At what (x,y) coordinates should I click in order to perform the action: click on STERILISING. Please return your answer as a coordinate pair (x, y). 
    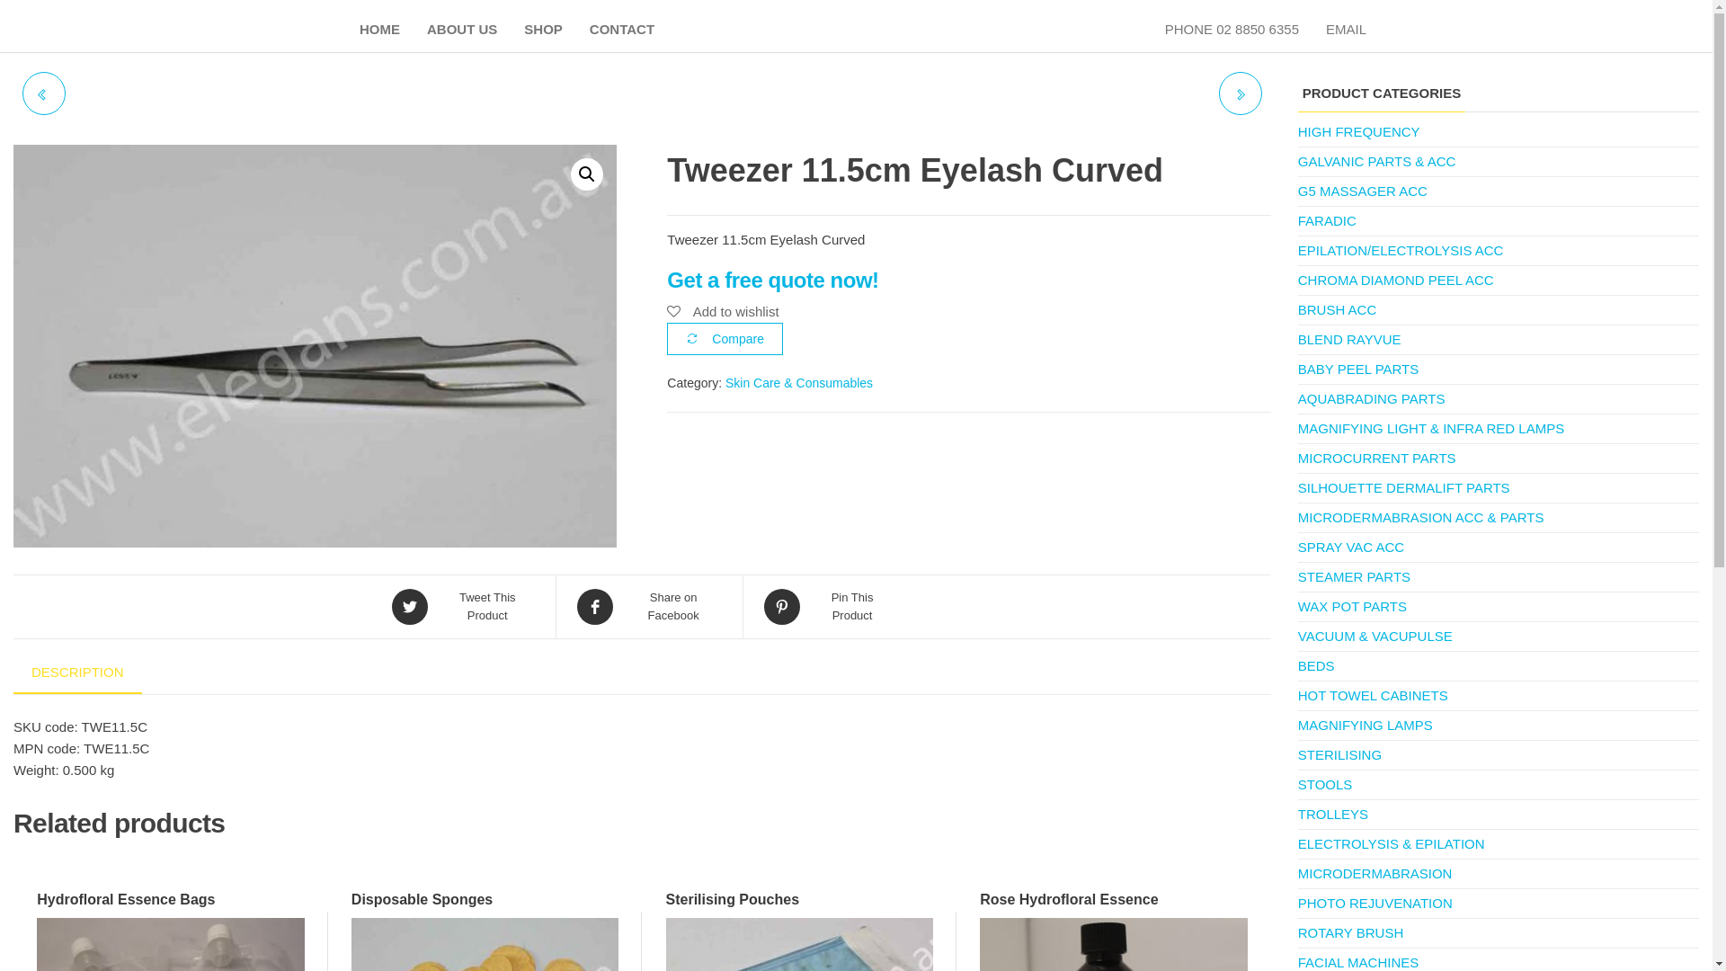
    Looking at the image, I should click on (1339, 755).